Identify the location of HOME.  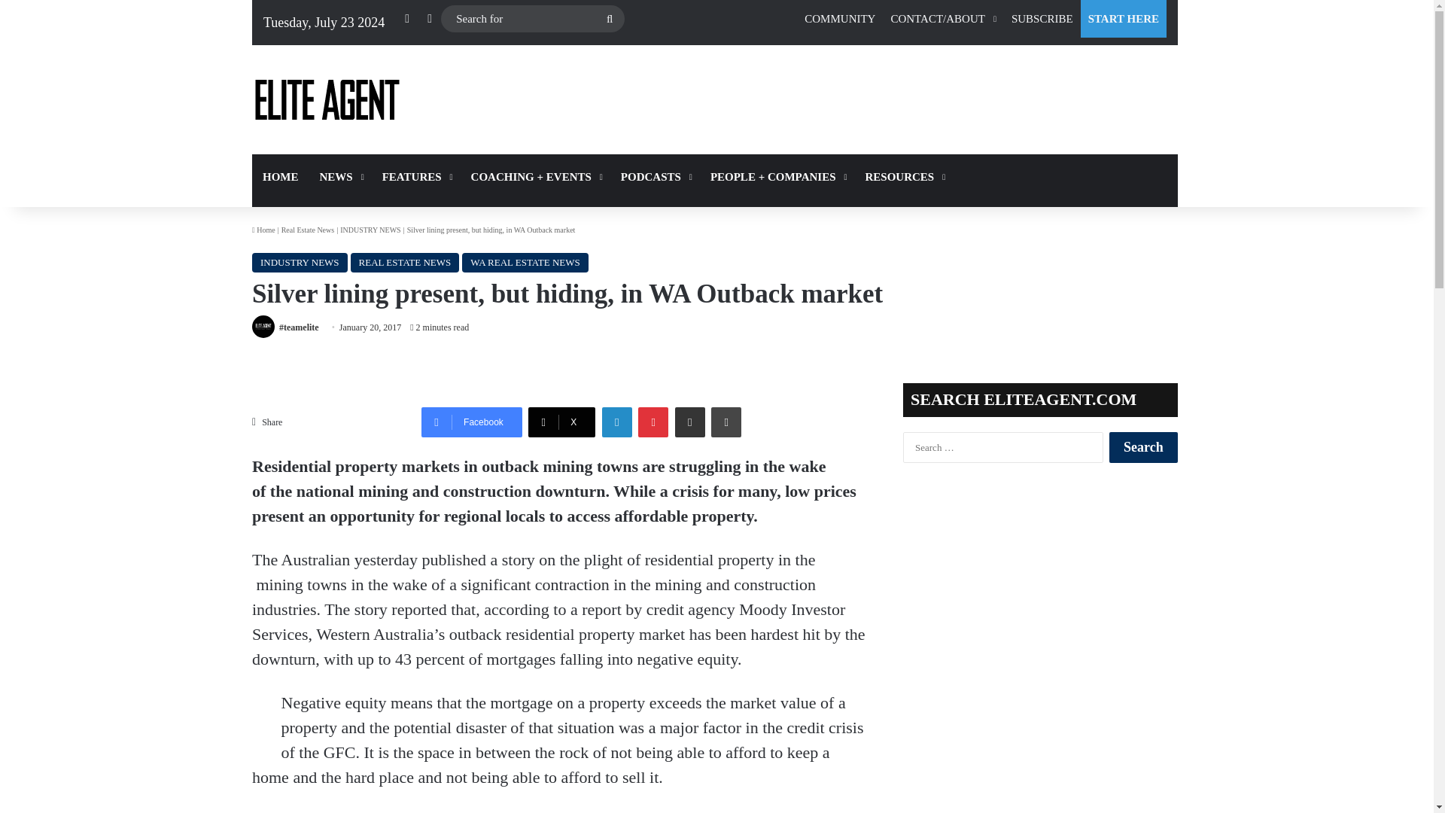
(280, 176).